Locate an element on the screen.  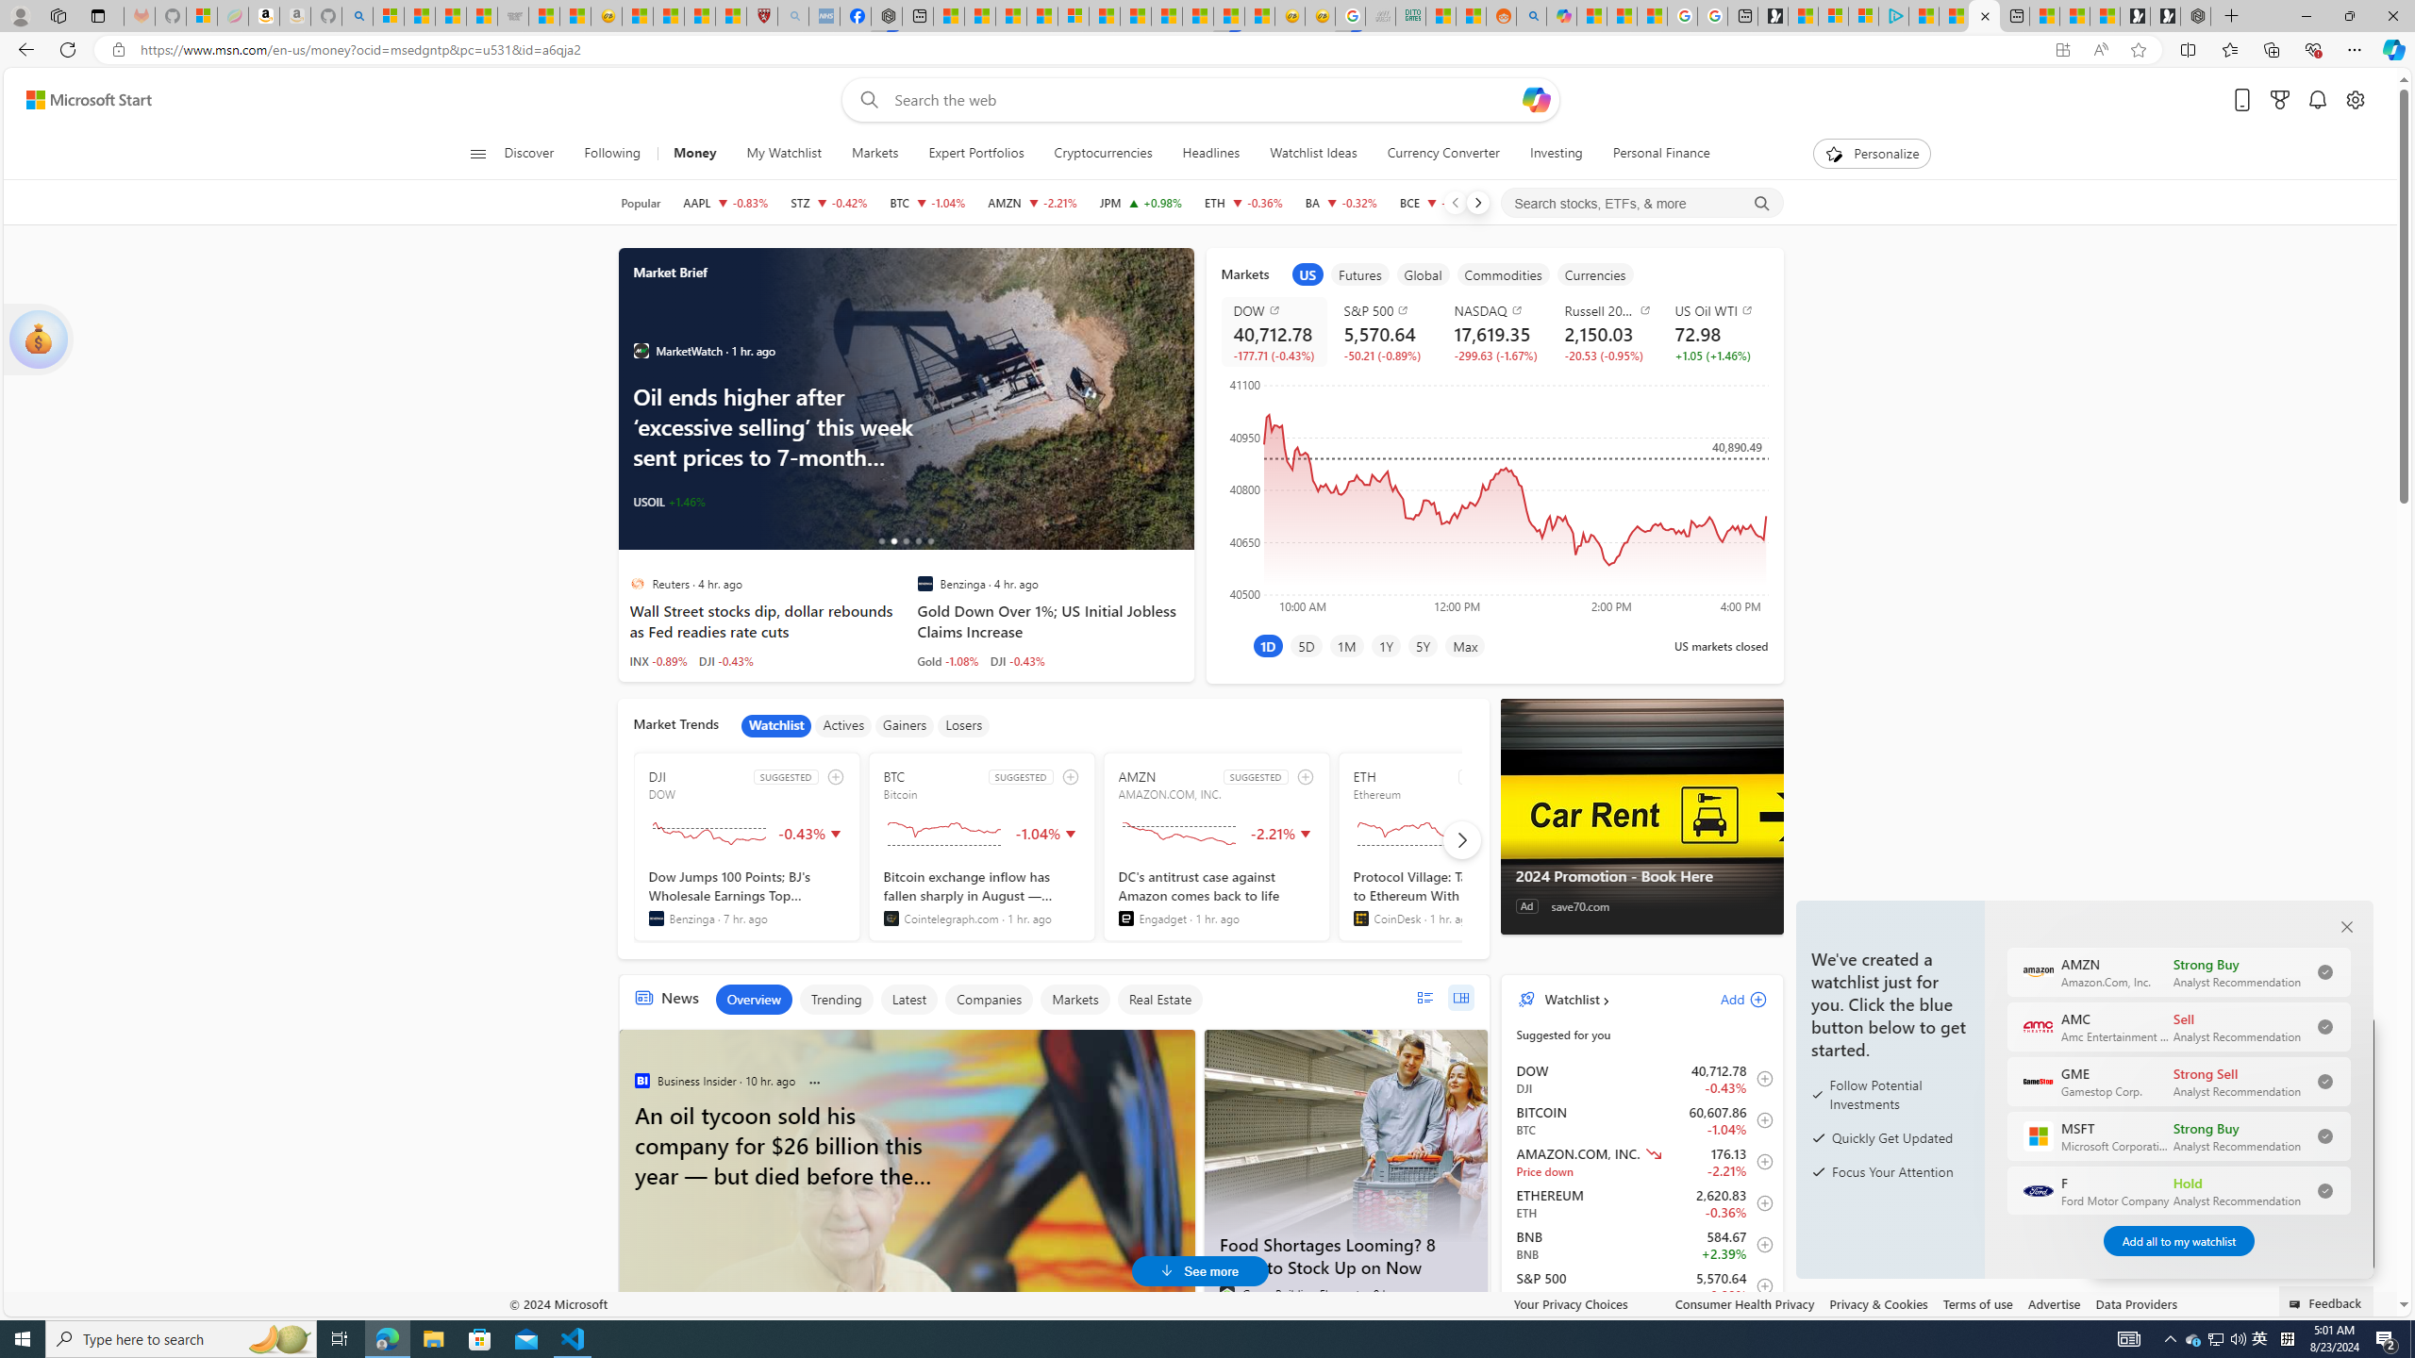
Expert Portfolios is located at coordinates (975, 154).